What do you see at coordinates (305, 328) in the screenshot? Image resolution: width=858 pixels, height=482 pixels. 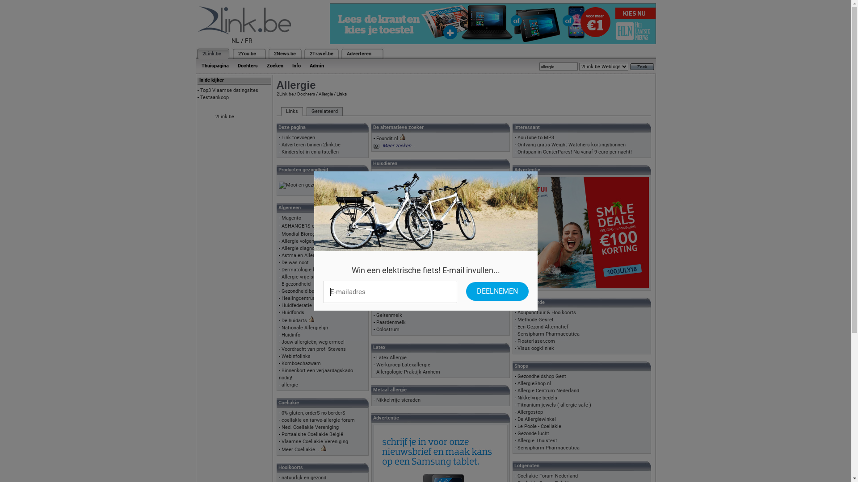 I see `Nationale Allergielijn` at bounding box center [305, 328].